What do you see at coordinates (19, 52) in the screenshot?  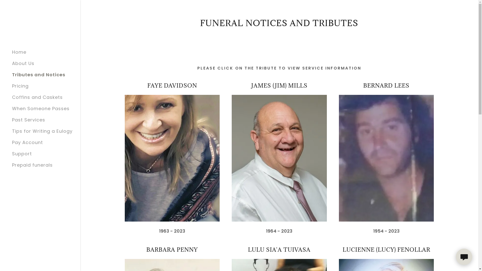 I see `Home` at bounding box center [19, 52].